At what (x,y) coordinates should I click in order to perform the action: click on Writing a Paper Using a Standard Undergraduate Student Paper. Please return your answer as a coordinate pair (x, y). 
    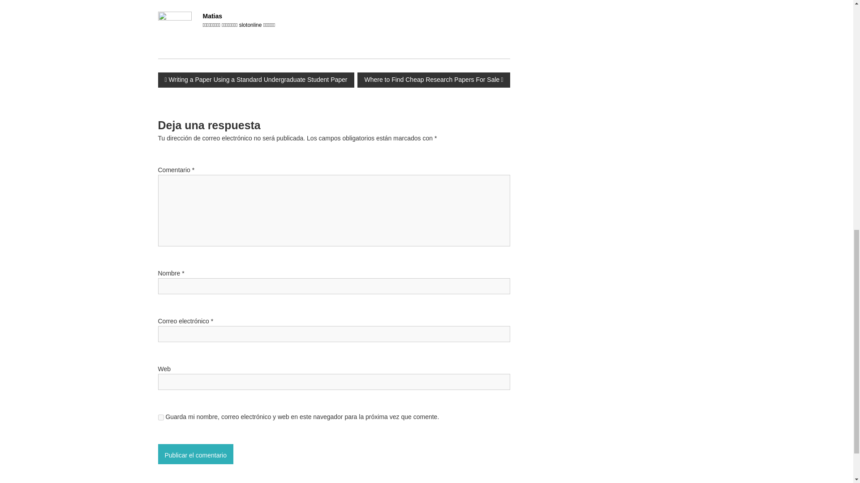
    Looking at the image, I should click on (255, 80).